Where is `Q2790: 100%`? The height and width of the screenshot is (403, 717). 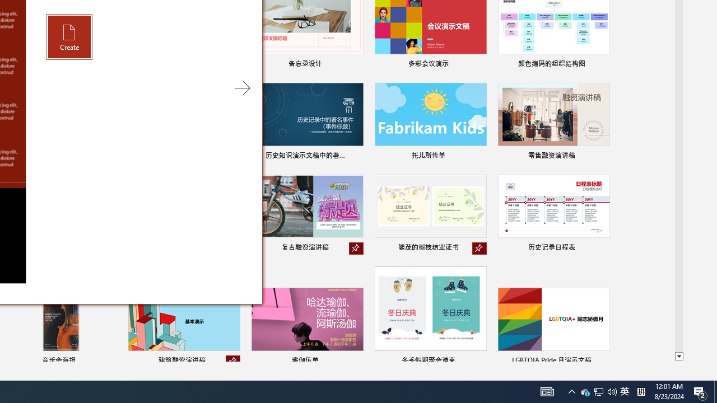
Q2790: 100% is located at coordinates (547, 392).